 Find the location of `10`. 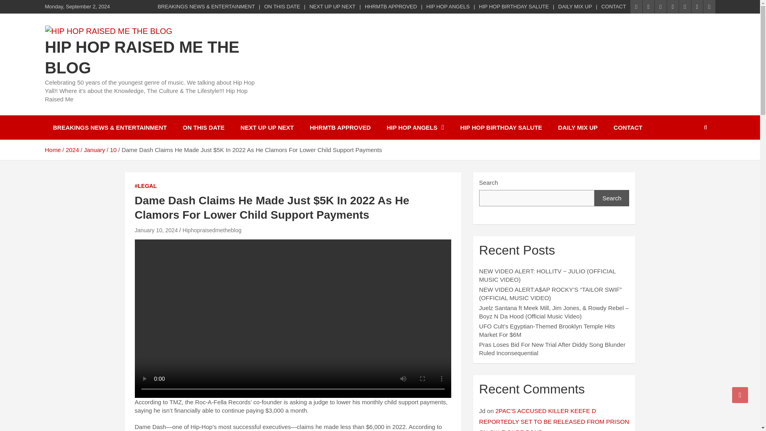

10 is located at coordinates (113, 150).